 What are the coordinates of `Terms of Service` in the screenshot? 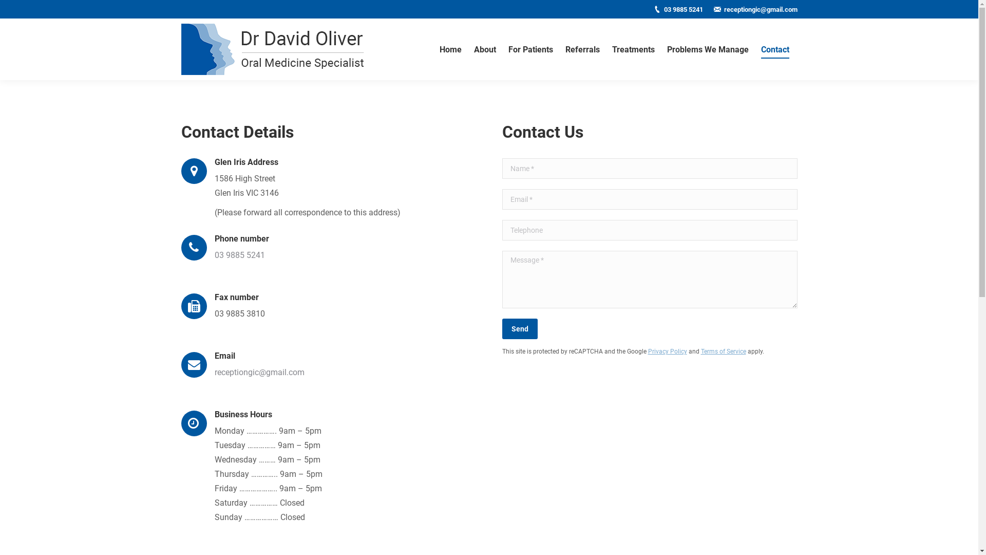 It's located at (723, 351).